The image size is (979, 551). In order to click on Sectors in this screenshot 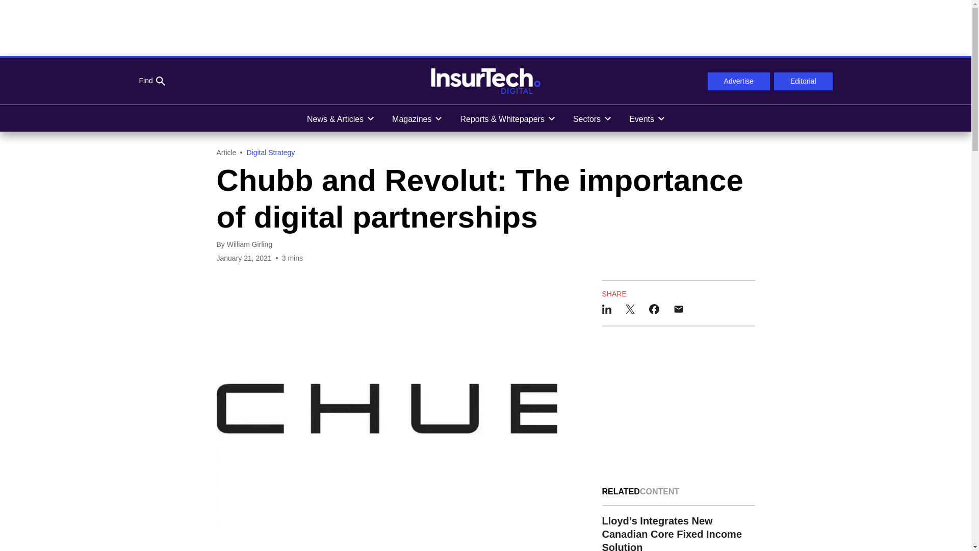, I will do `click(591, 118)`.